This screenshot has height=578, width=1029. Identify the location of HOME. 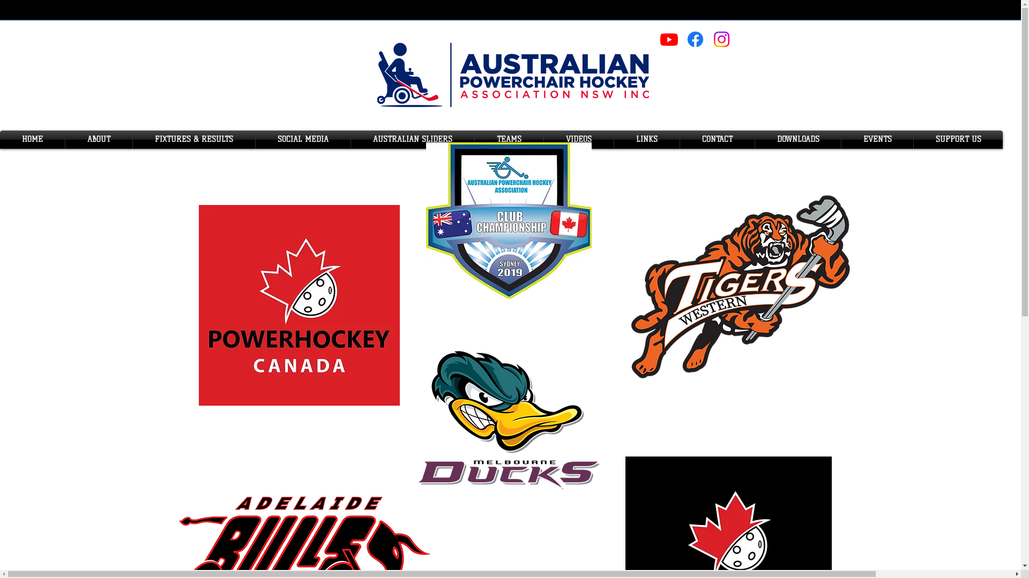
(32, 140).